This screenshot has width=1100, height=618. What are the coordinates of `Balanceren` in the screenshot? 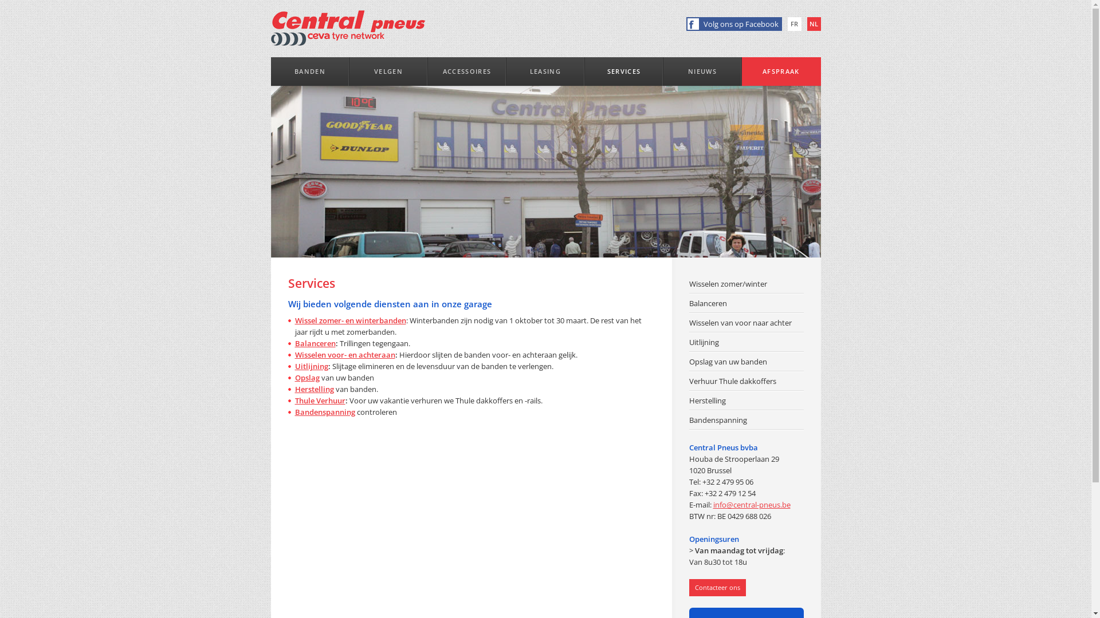 It's located at (746, 303).